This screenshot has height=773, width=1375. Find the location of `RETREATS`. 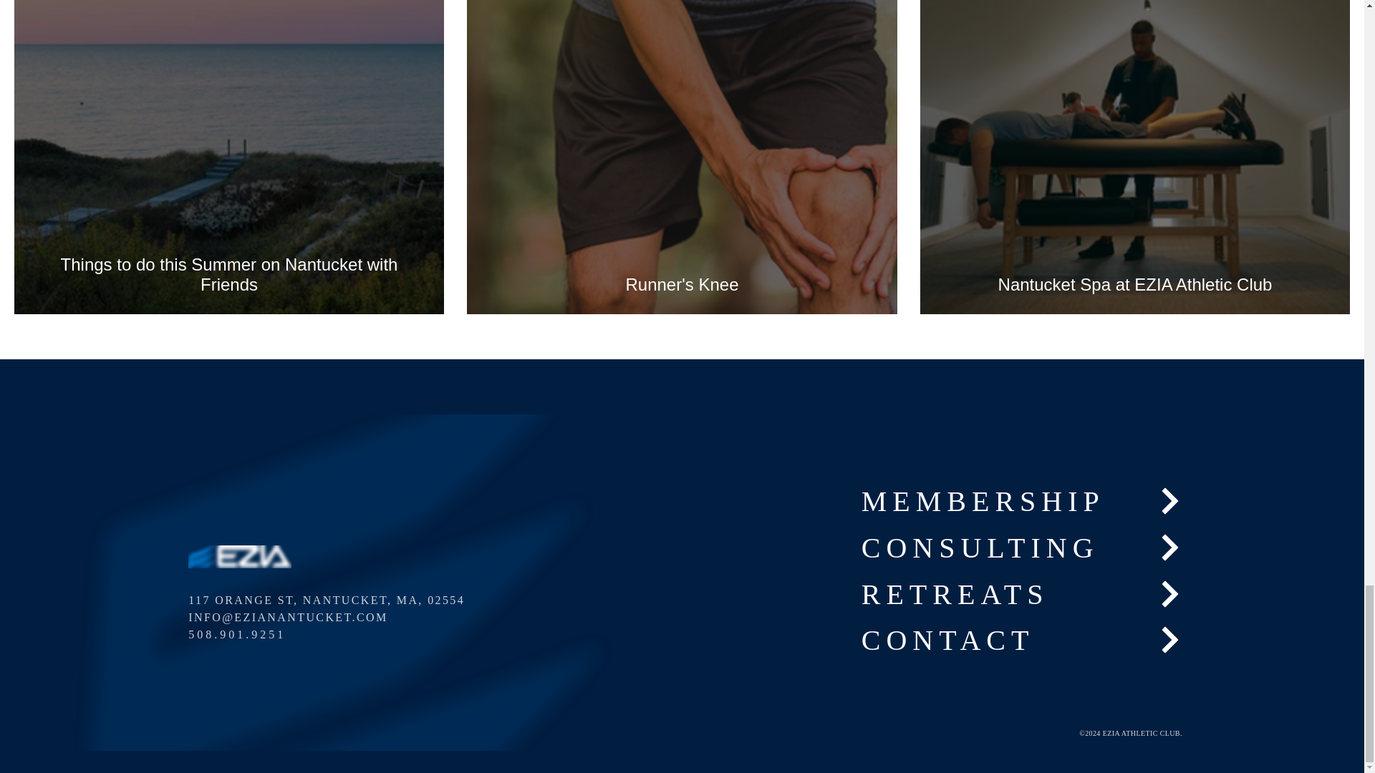

RETREATS is located at coordinates (1023, 594).